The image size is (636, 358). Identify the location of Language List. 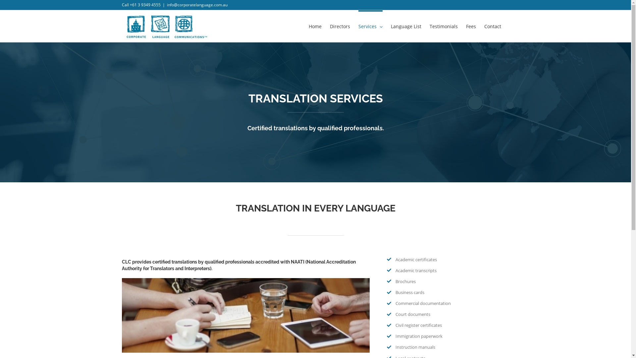
(406, 26).